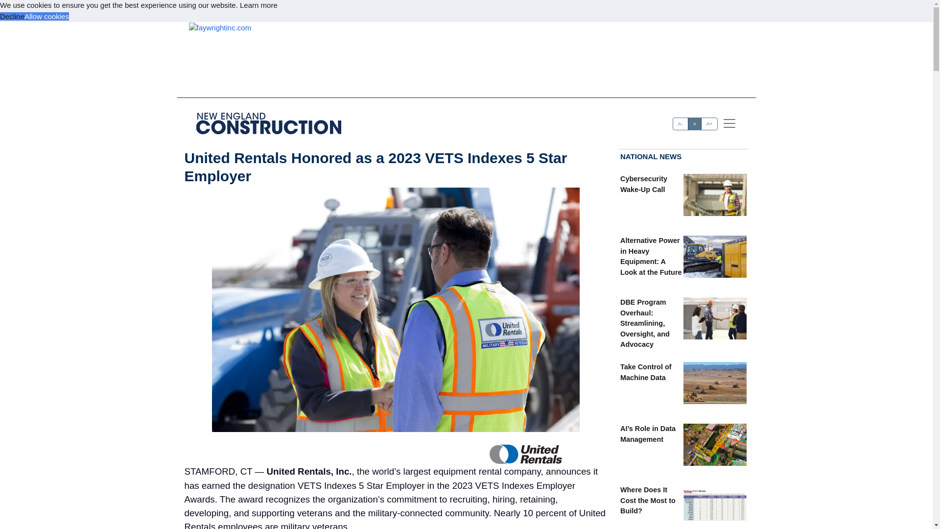  Describe the element at coordinates (651, 156) in the screenshot. I see `NATIONAL NEWS` at that location.